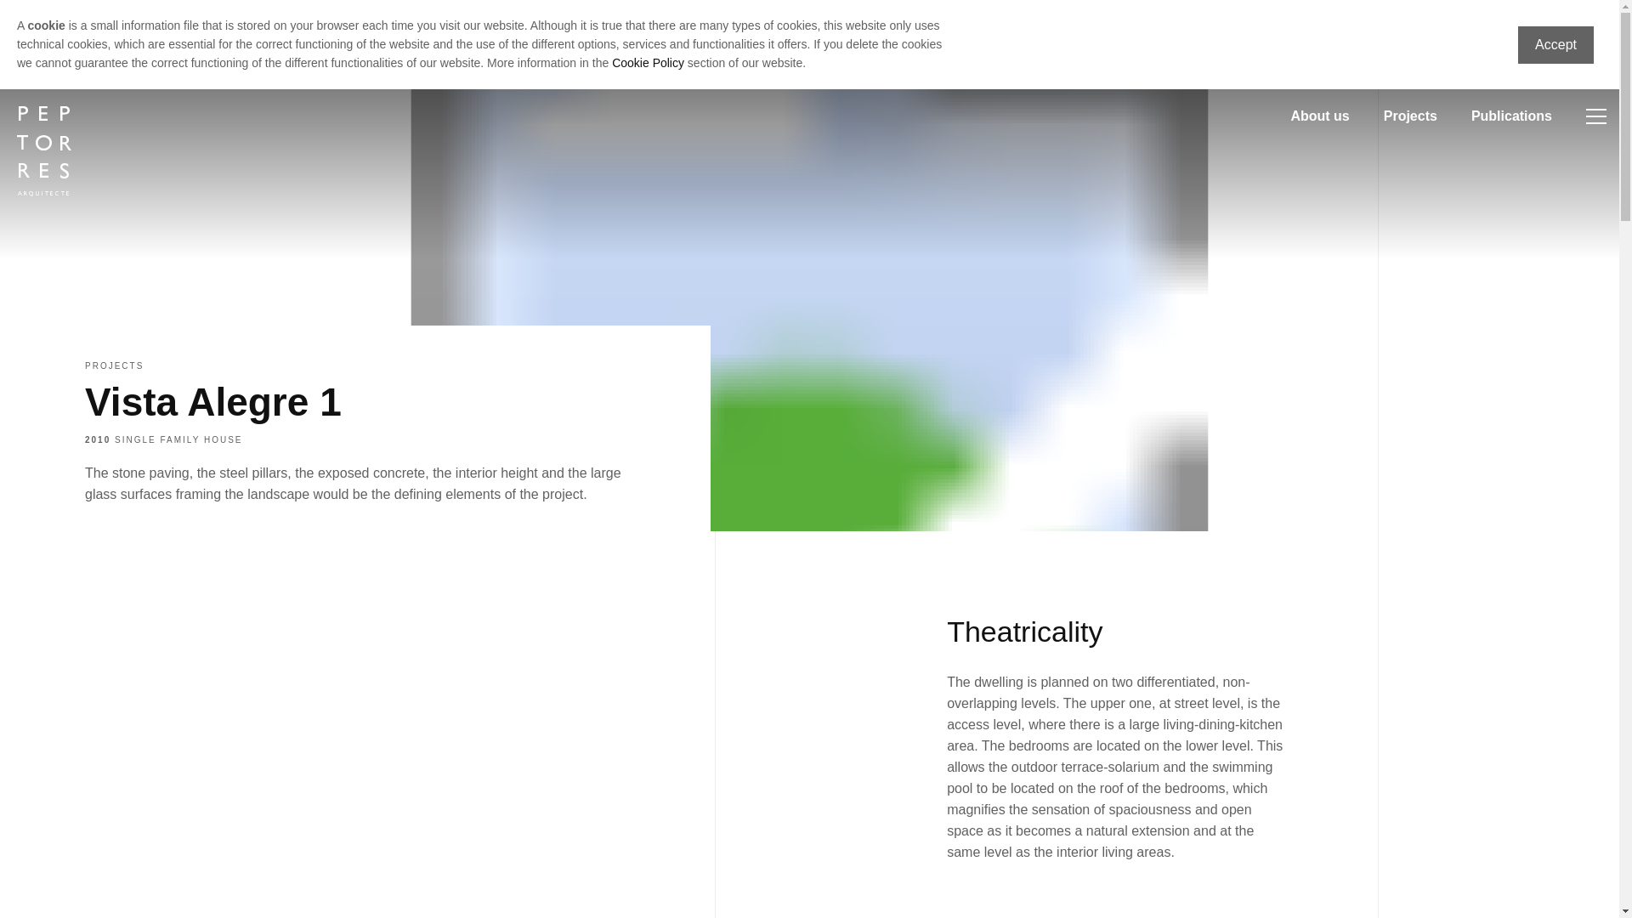  I want to click on Accept, so click(1555, 44).